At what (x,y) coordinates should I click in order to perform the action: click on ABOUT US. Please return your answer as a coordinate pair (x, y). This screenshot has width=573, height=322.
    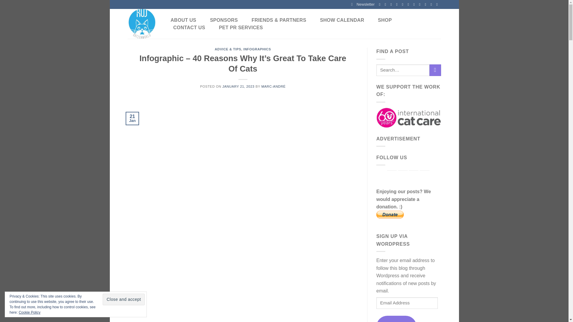
    Looking at the image, I should click on (184, 20).